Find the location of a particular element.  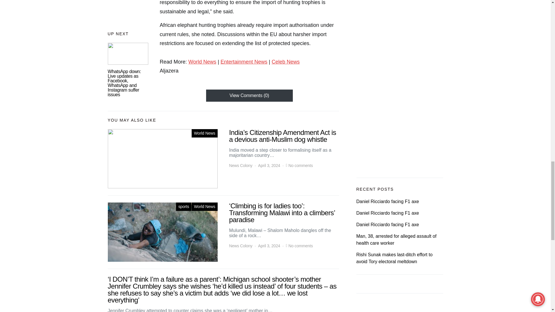

Celeb News is located at coordinates (286, 62).